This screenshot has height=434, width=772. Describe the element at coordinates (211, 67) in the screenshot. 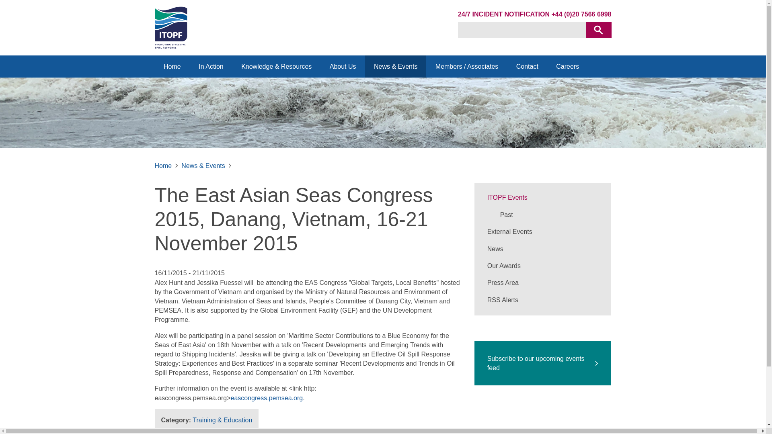

I see `In Action` at that location.